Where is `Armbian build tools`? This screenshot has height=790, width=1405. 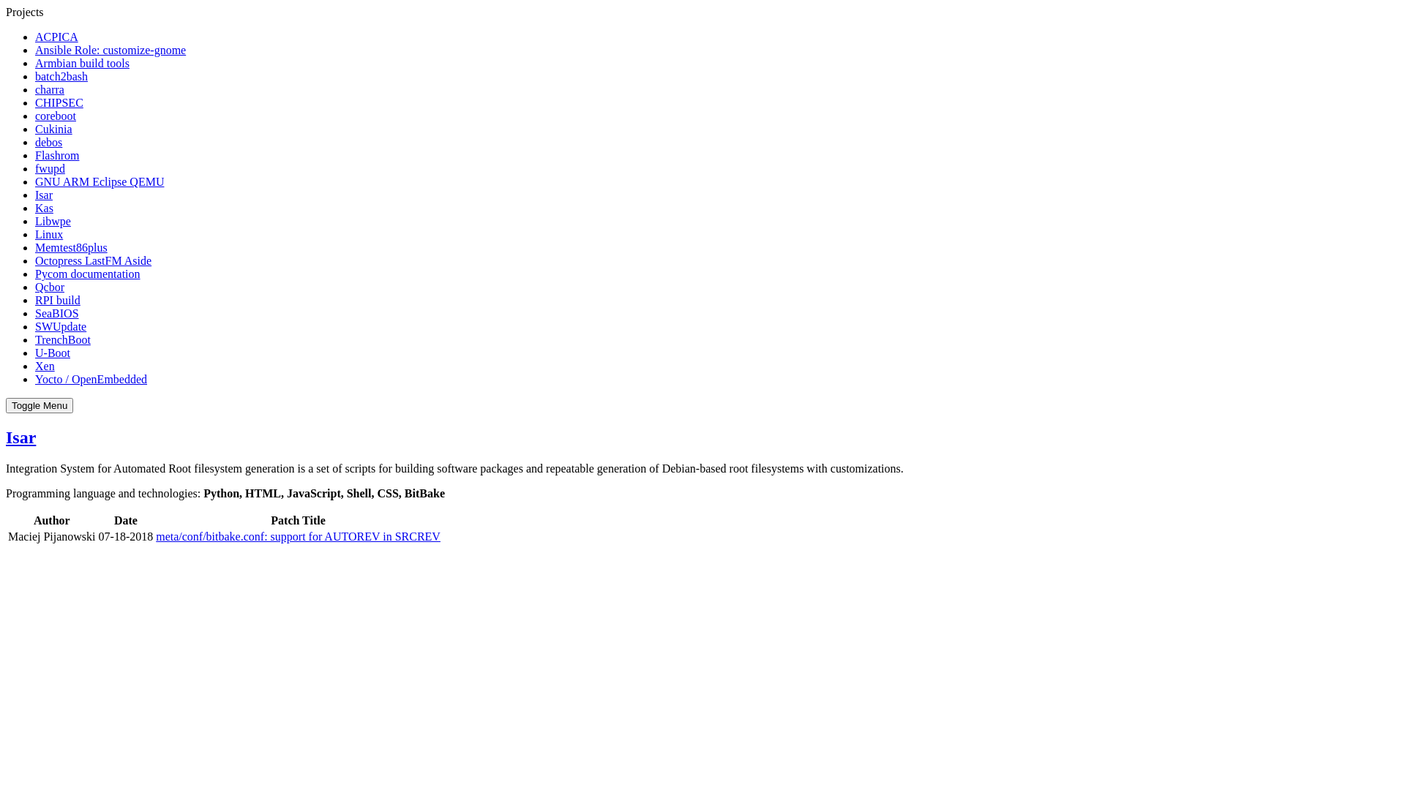 Armbian build tools is located at coordinates (82, 63).